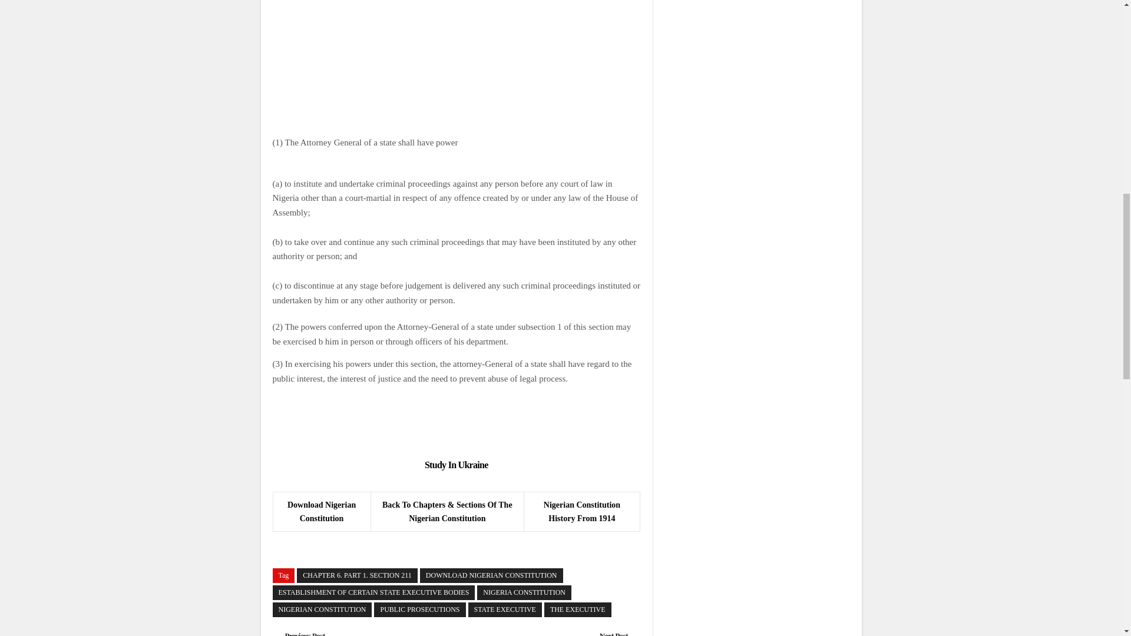  What do you see at coordinates (582, 511) in the screenshot?
I see `Nigerian Constitution History From 1914` at bounding box center [582, 511].